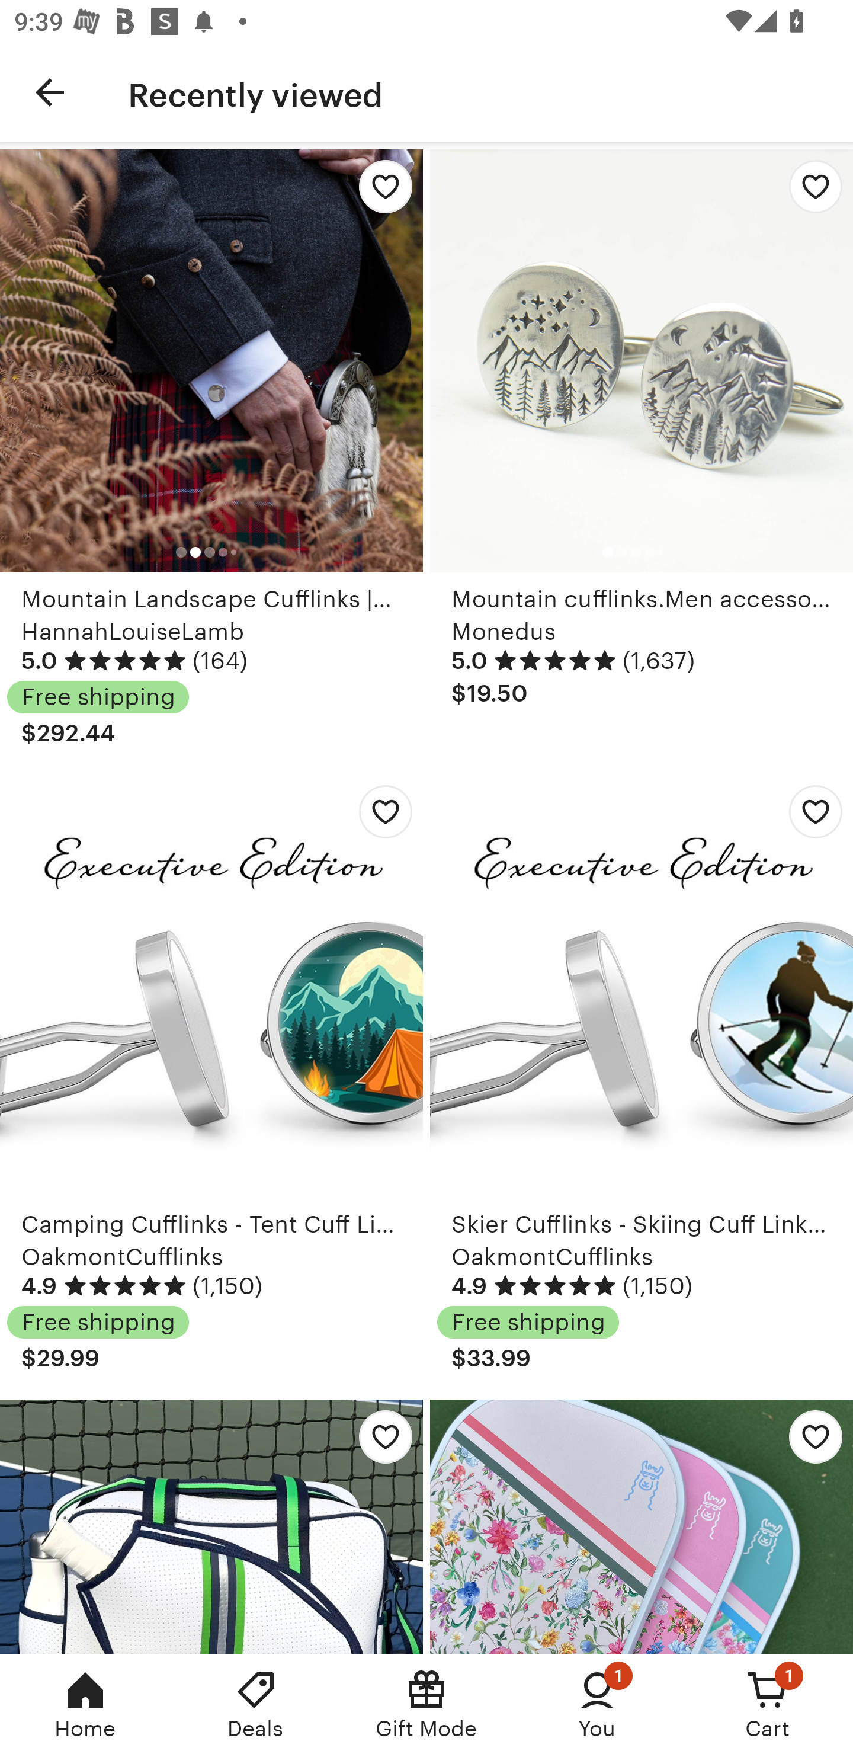 The height and width of the screenshot is (1754, 853). Describe the element at coordinates (426, 1704) in the screenshot. I see `Gift Mode` at that location.